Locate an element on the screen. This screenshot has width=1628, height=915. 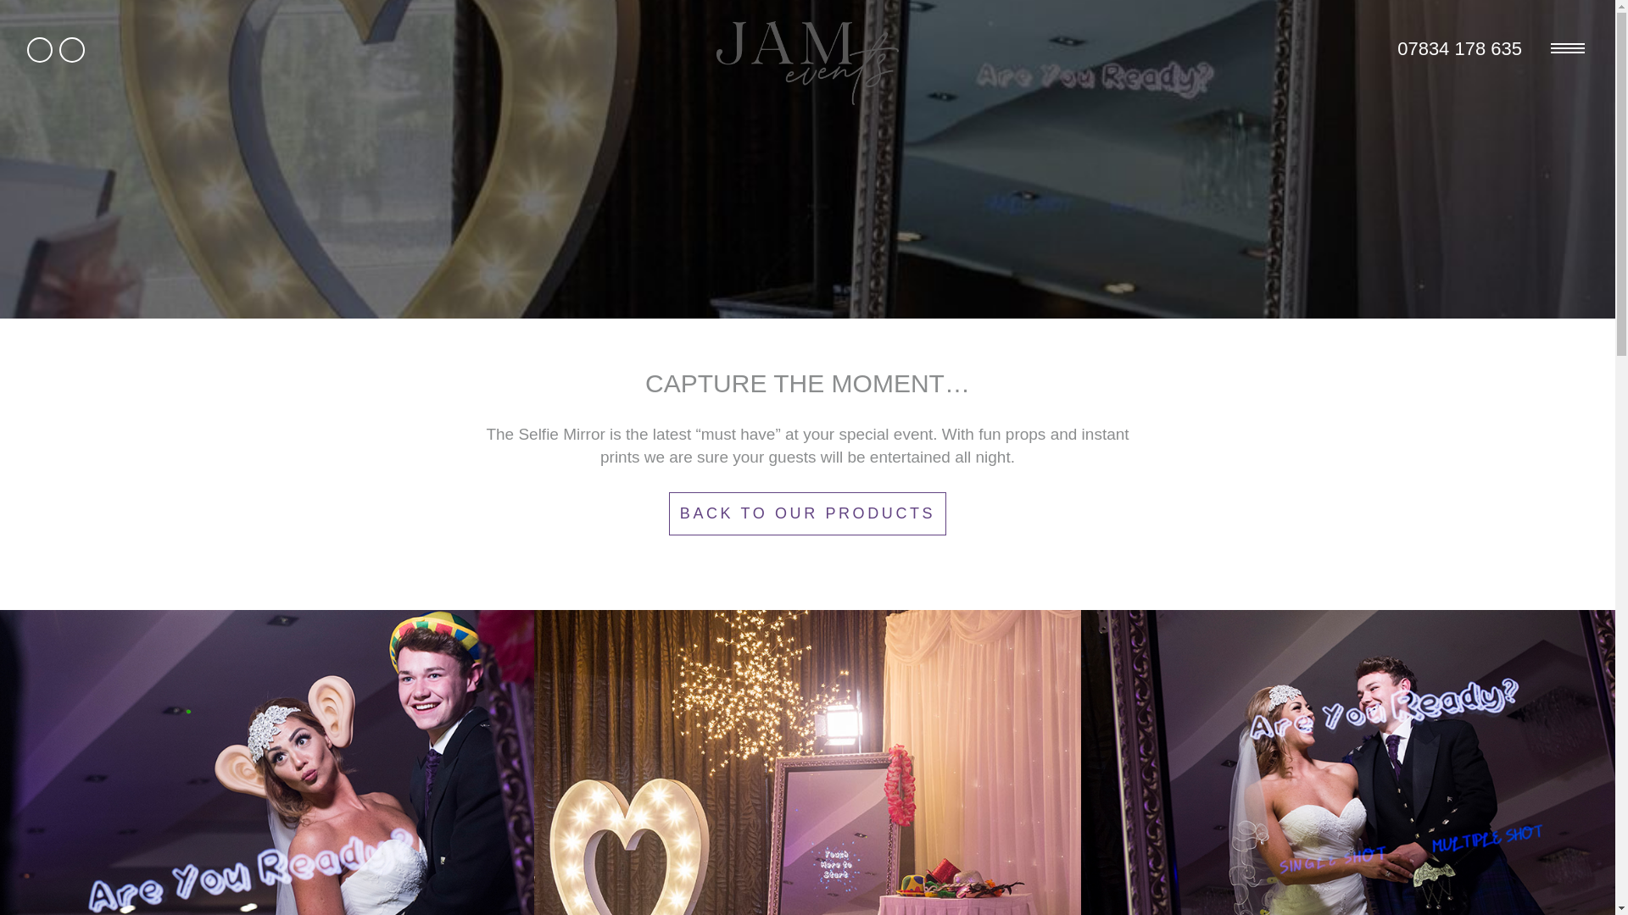
BACK TO OUR PRODUCTS is located at coordinates (807, 513).